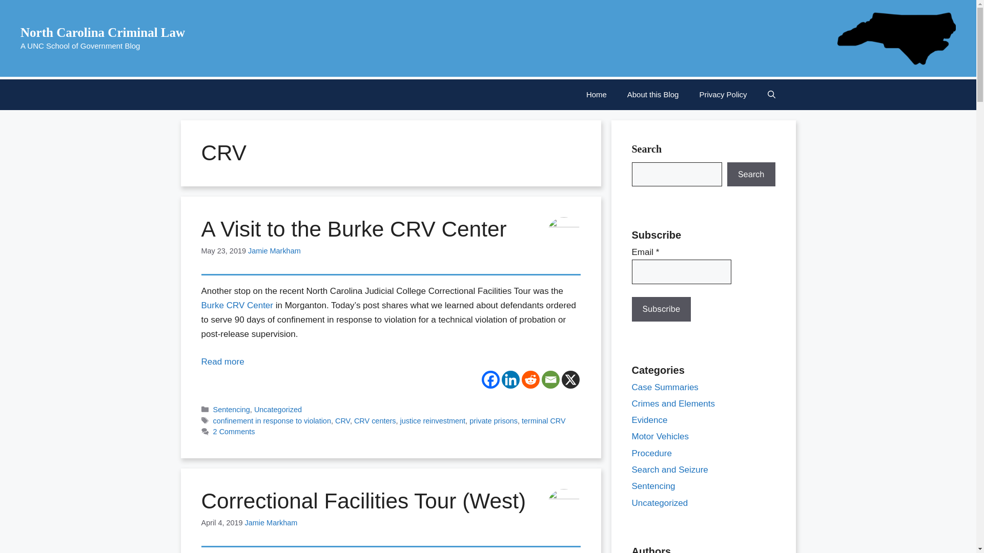 Image resolution: width=984 pixels, height=553 pixels. What do you see at coordinates (342, 421) in the screenshot?
I see `CRV` at bounding box center [342, 421].